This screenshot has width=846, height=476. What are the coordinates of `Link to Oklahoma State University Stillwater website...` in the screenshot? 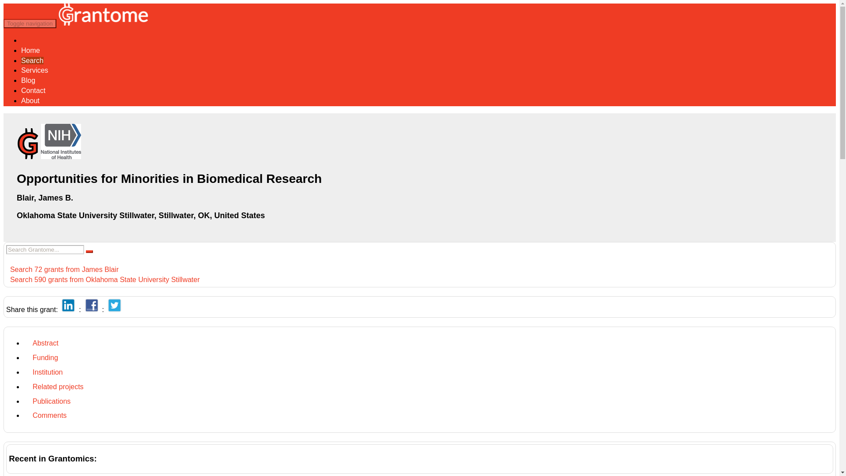 It's located at (141, 215).